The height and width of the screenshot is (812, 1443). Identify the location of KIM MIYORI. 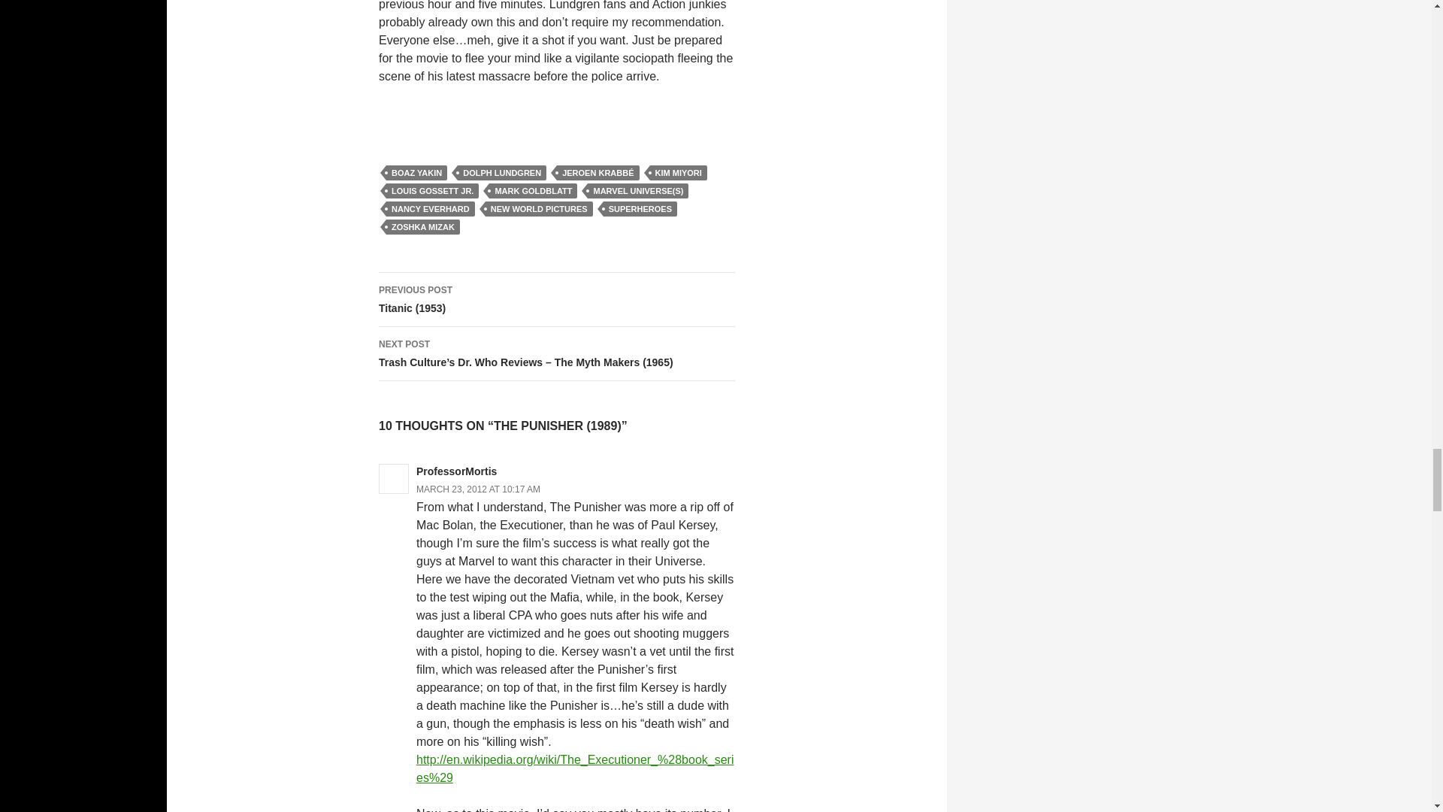
(678, 173).